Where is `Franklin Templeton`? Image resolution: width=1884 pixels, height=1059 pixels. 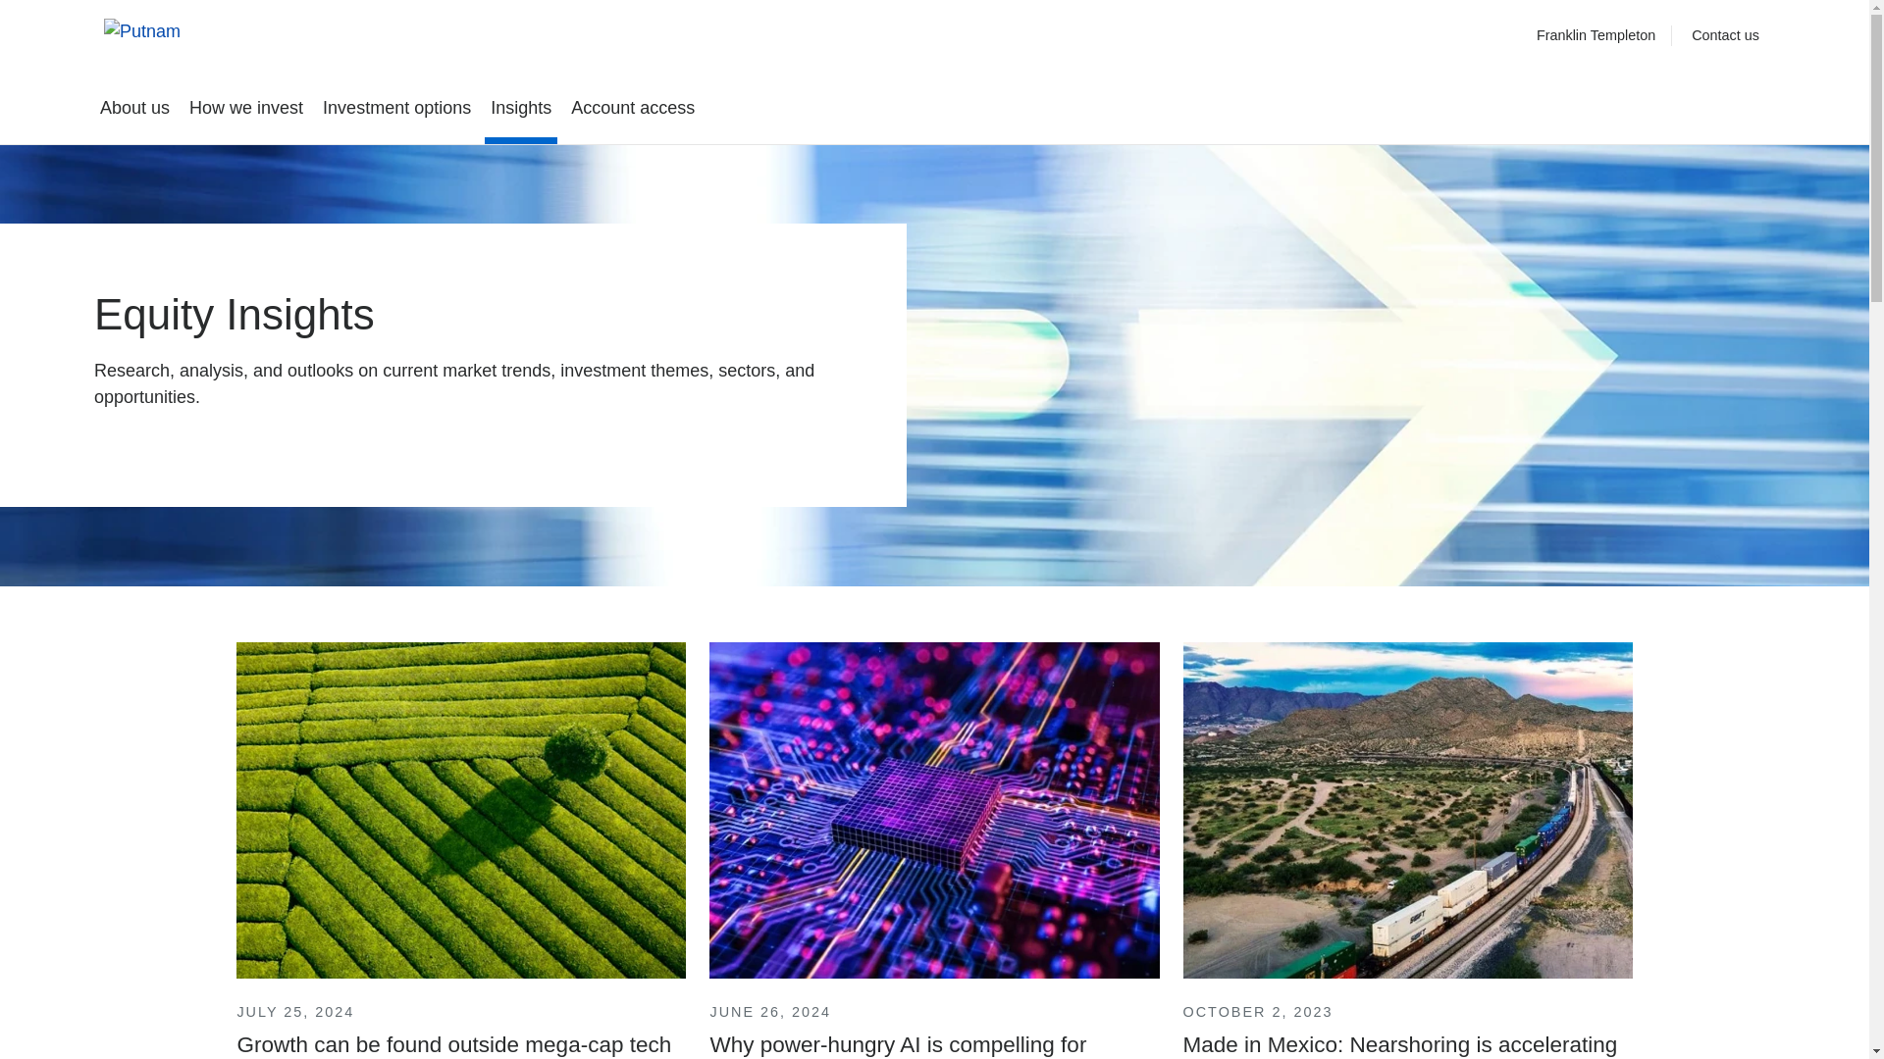 Franklin Templeton is located at coordinates (1596, 35).